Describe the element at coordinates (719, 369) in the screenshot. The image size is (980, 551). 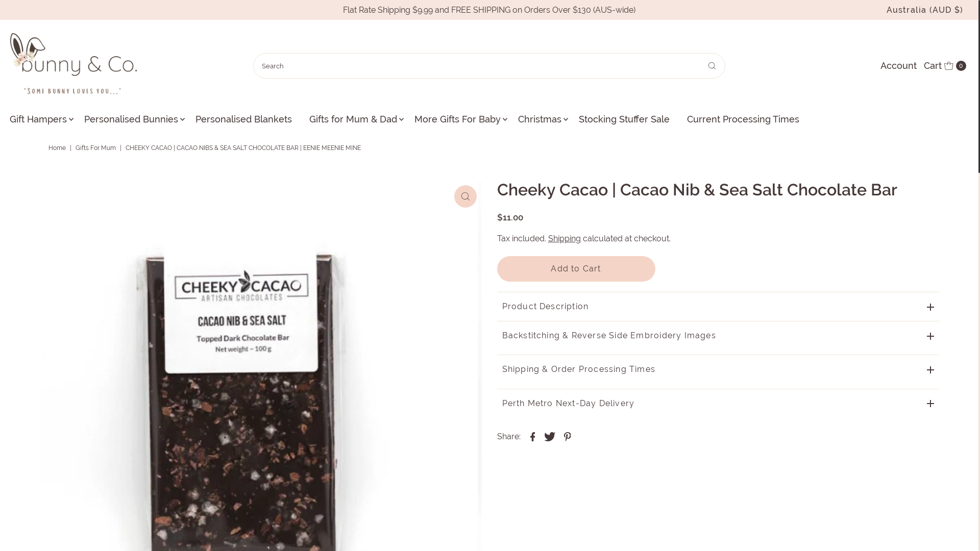
I see `Shipping & Order Processing Times` at that location.